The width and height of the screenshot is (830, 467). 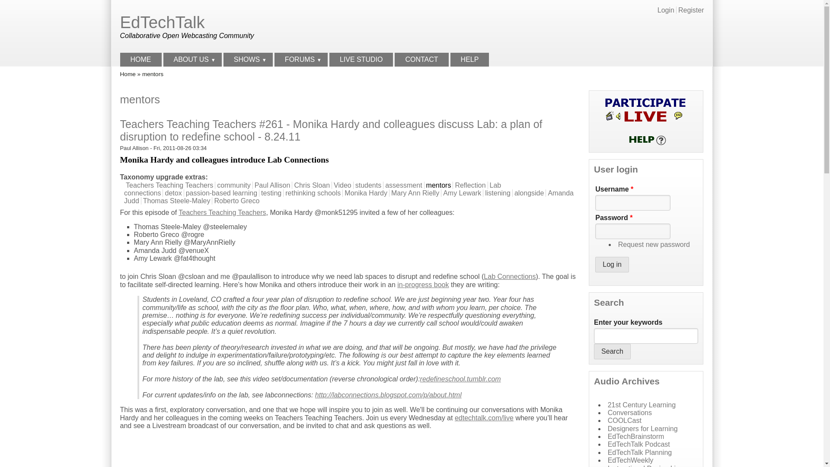 What do you see at coordinates (192, 60) in the screenshot?
I see `ABOUT US` at bounding box center [192, 60].